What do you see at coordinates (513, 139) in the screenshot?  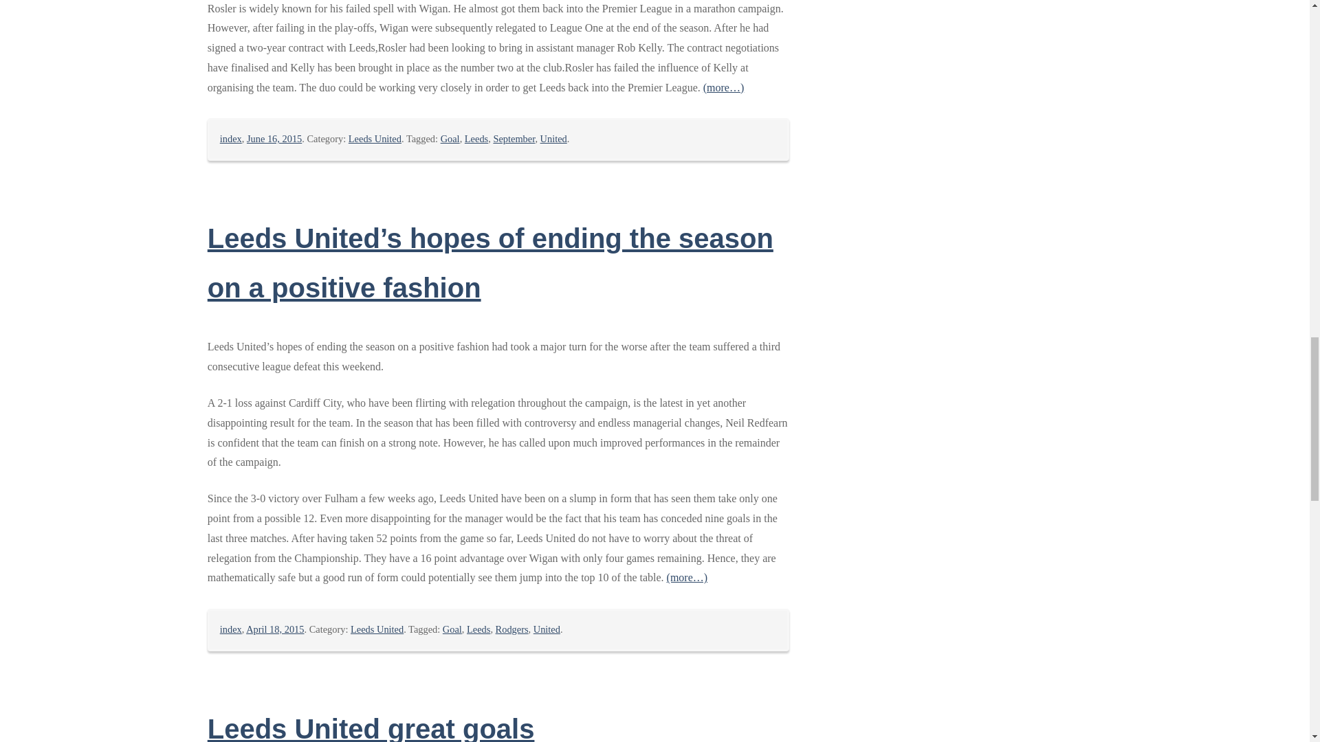 I see `September` at bounding box center [513, 139].